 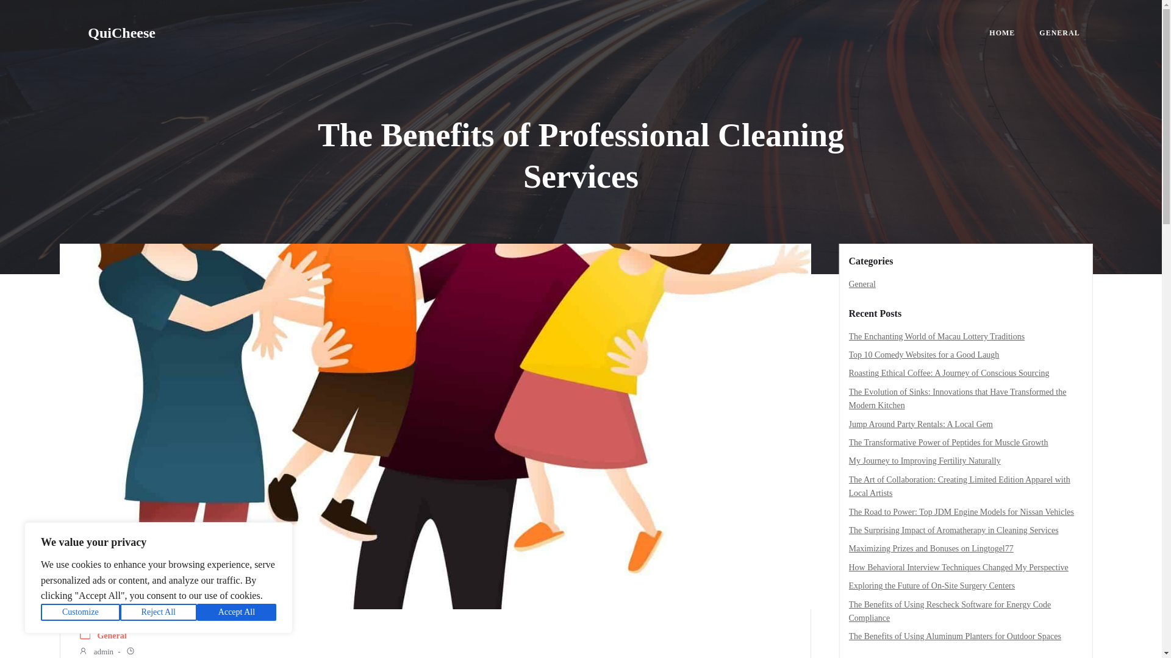 I want to click on Top 10 Comedy Websites for a Good Laugh, so click(x=925, y=355).